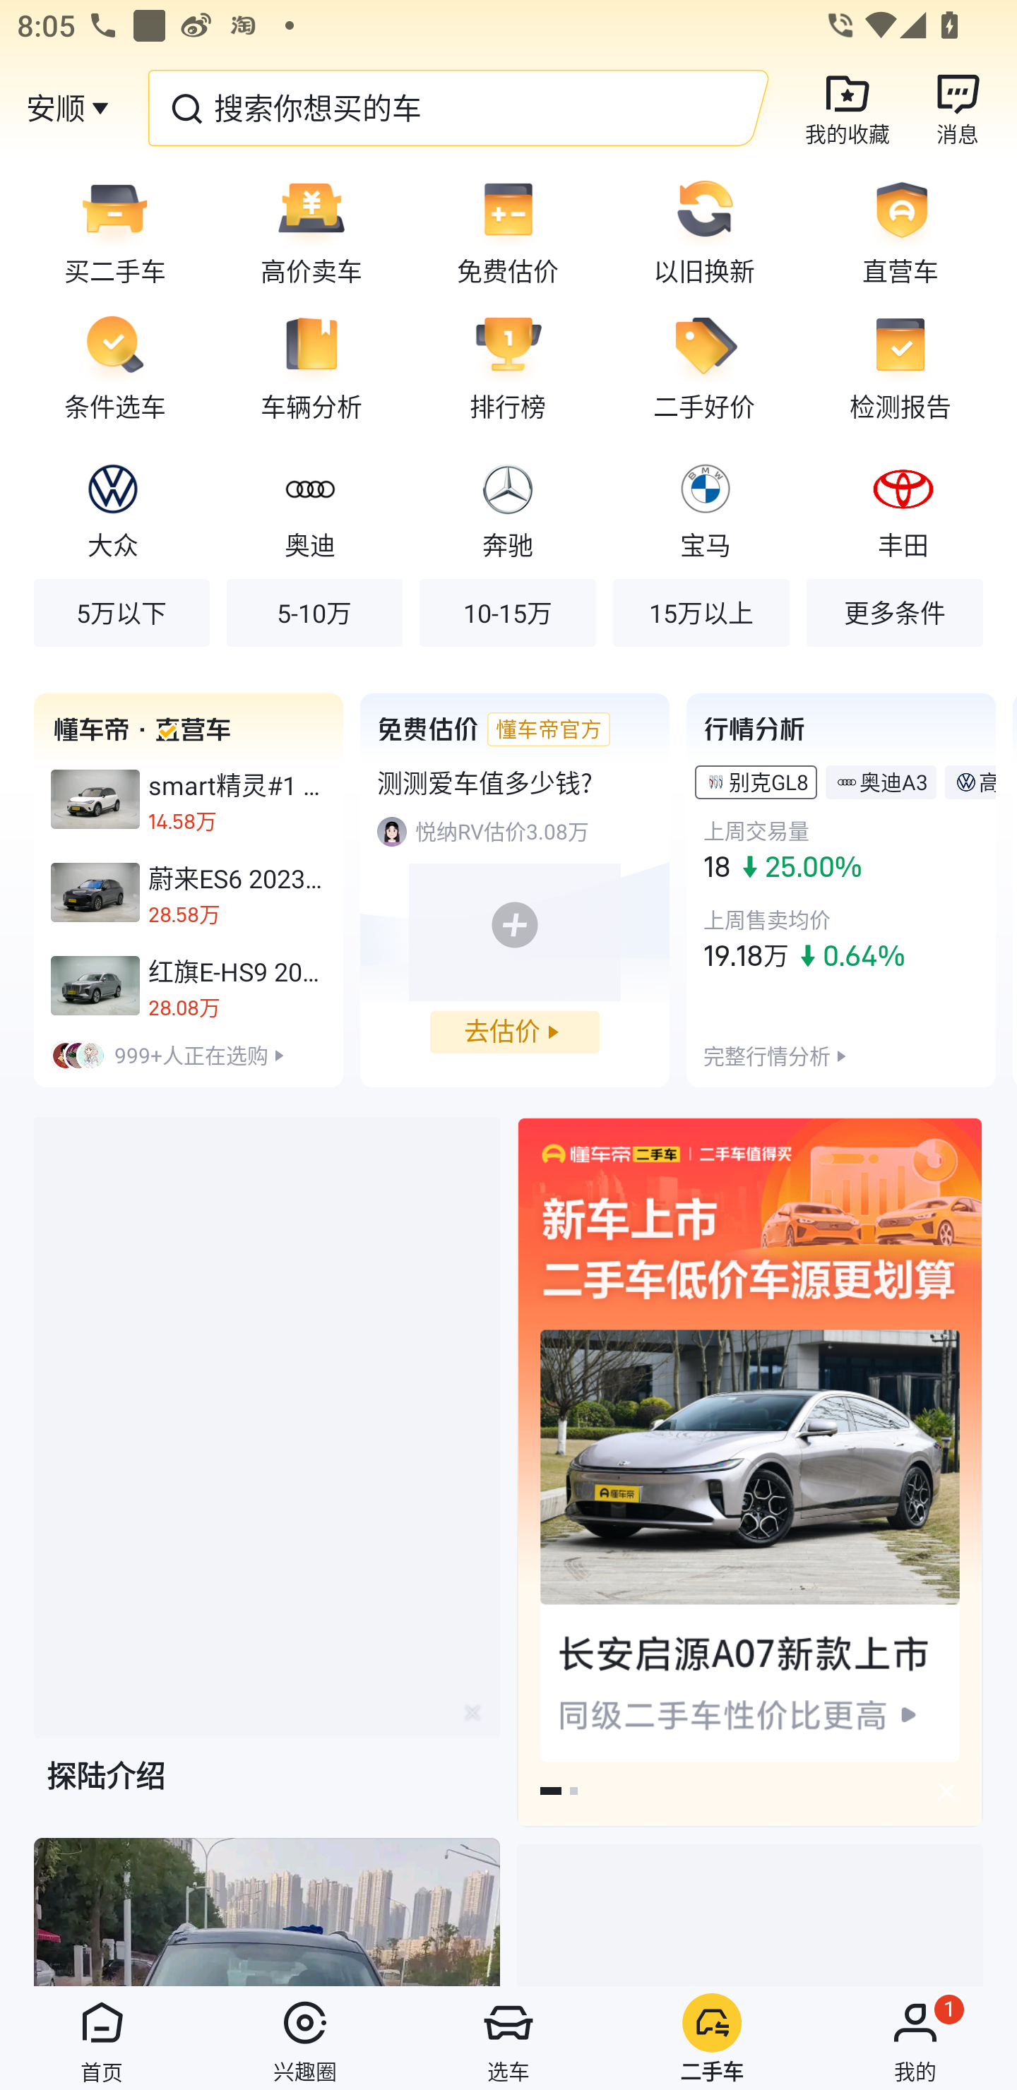 The height and width of the screenshot is (2090, 1017). Describe the element at coordinates (113, 508) in the screenshot. I see `大众` at that location.